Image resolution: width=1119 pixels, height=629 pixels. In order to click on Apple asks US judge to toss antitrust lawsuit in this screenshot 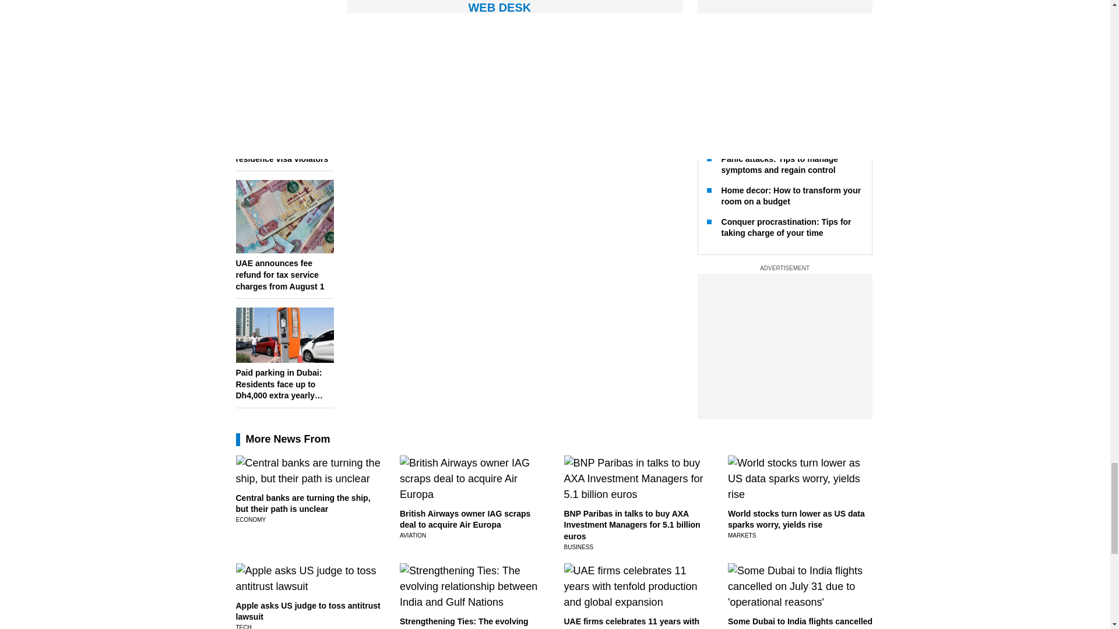, I will do `click(308, 612)`.